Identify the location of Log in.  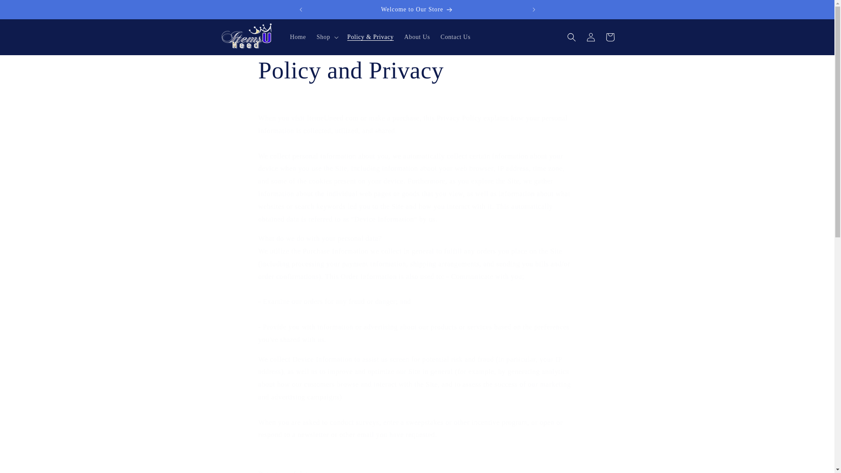
(590, 37).